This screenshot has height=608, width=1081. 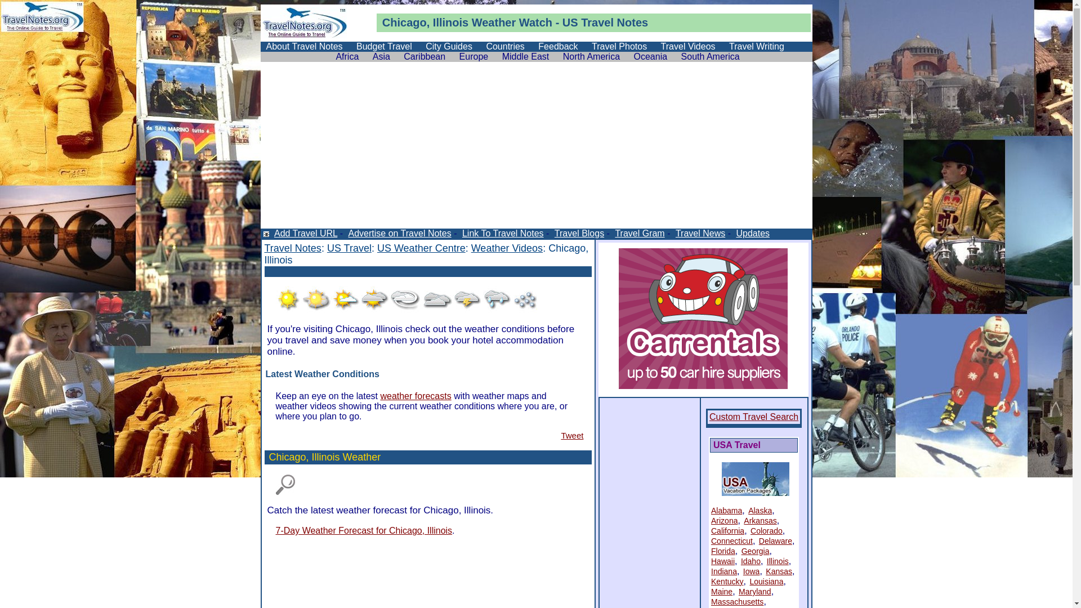 I want to click on Add Travel URL, so click(x=305, y=233).